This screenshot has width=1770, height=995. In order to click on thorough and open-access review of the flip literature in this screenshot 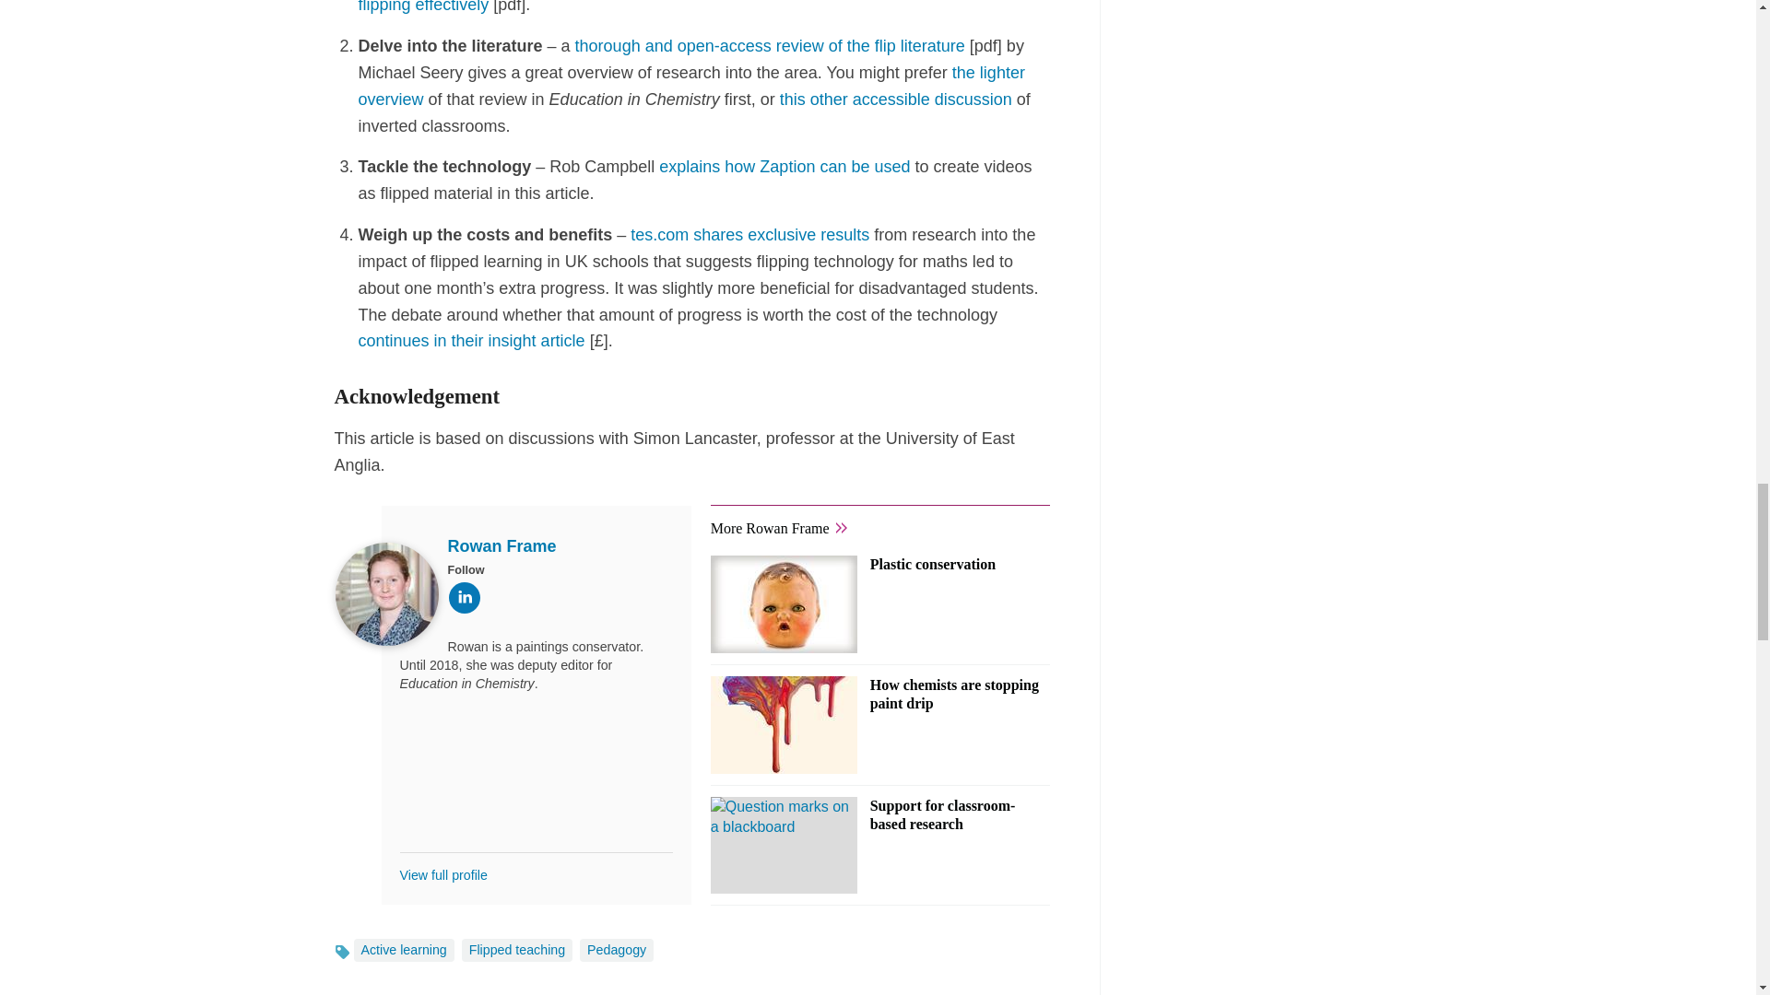, I will do `click(770, 46)`.